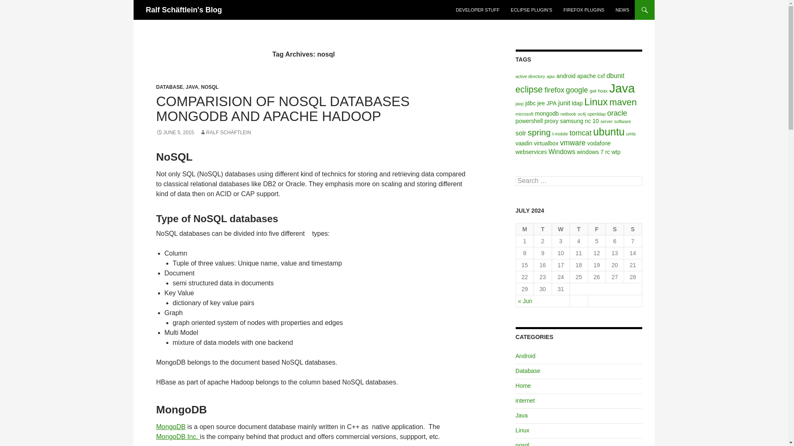 Image resolution: width=794 pixels, height=446 pixels. What do you see at coordinates (519, 104) in the screenshot?
I see `jaxp` at bounding box center [519, 104].